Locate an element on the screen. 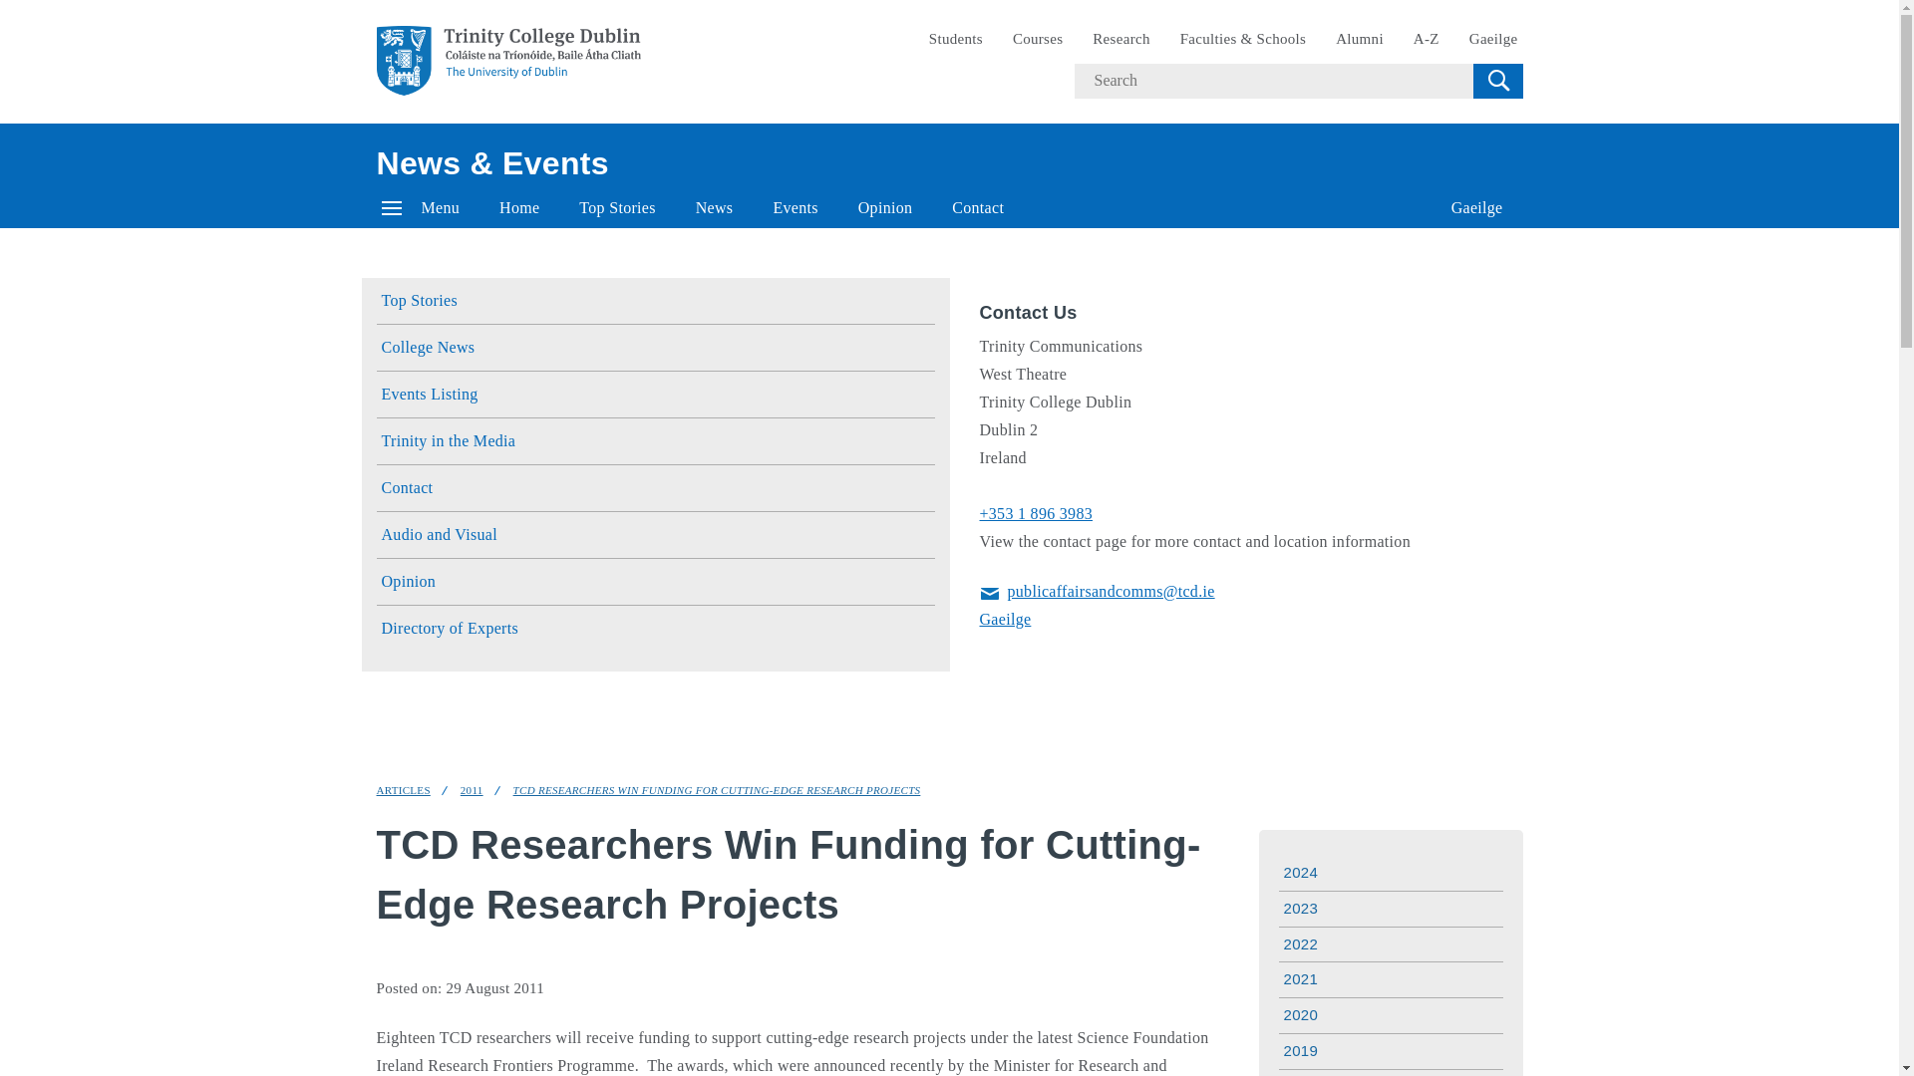  Trinity in the Media is located at coordinates (656, 441).